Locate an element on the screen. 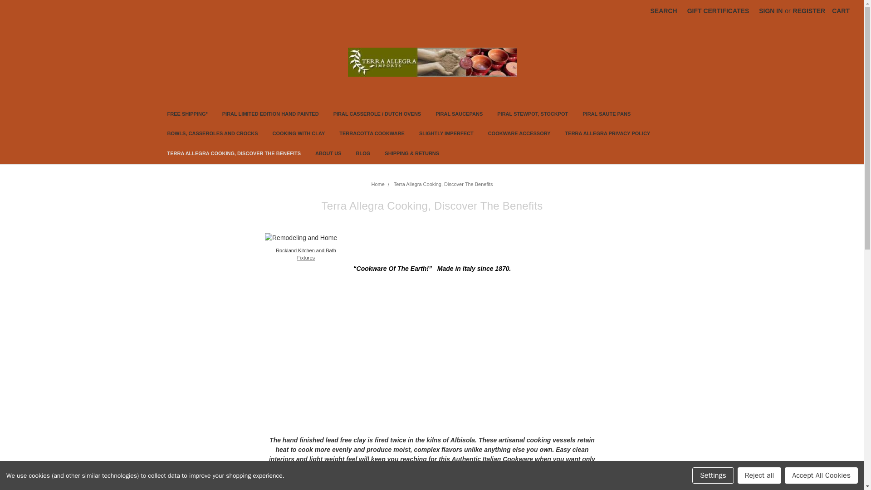  SIGN IN is located at coordinates (770, 11).